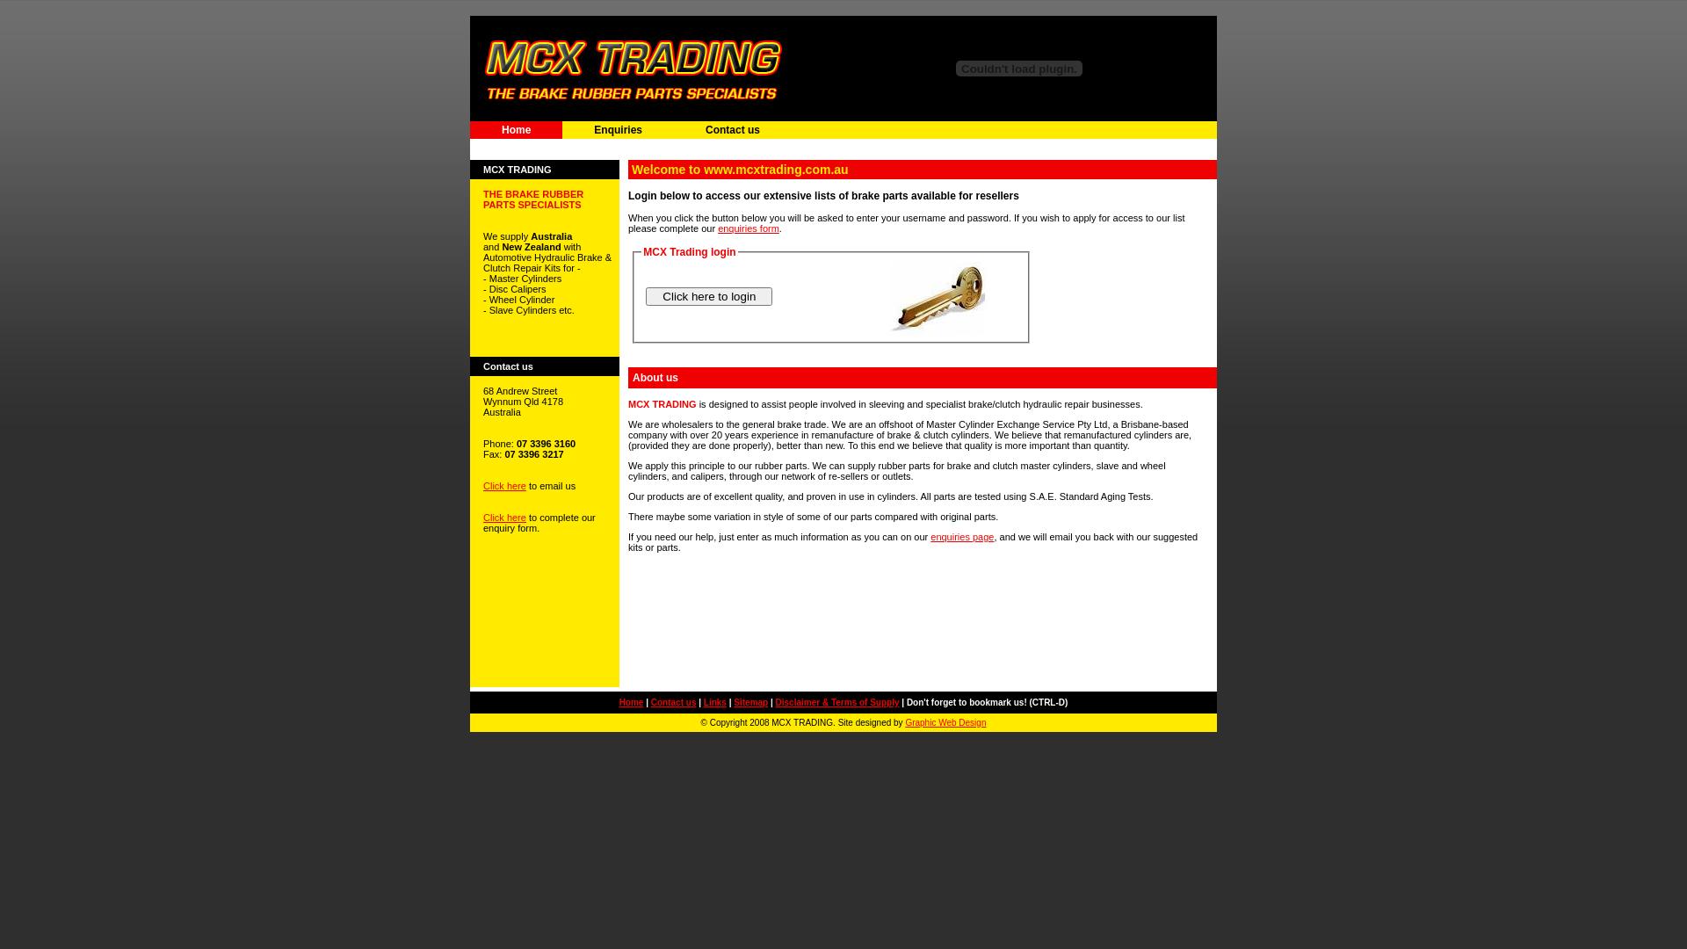 This screenshot has height=949, width=1687. I want to click on Enquiries, so click(619, 130).